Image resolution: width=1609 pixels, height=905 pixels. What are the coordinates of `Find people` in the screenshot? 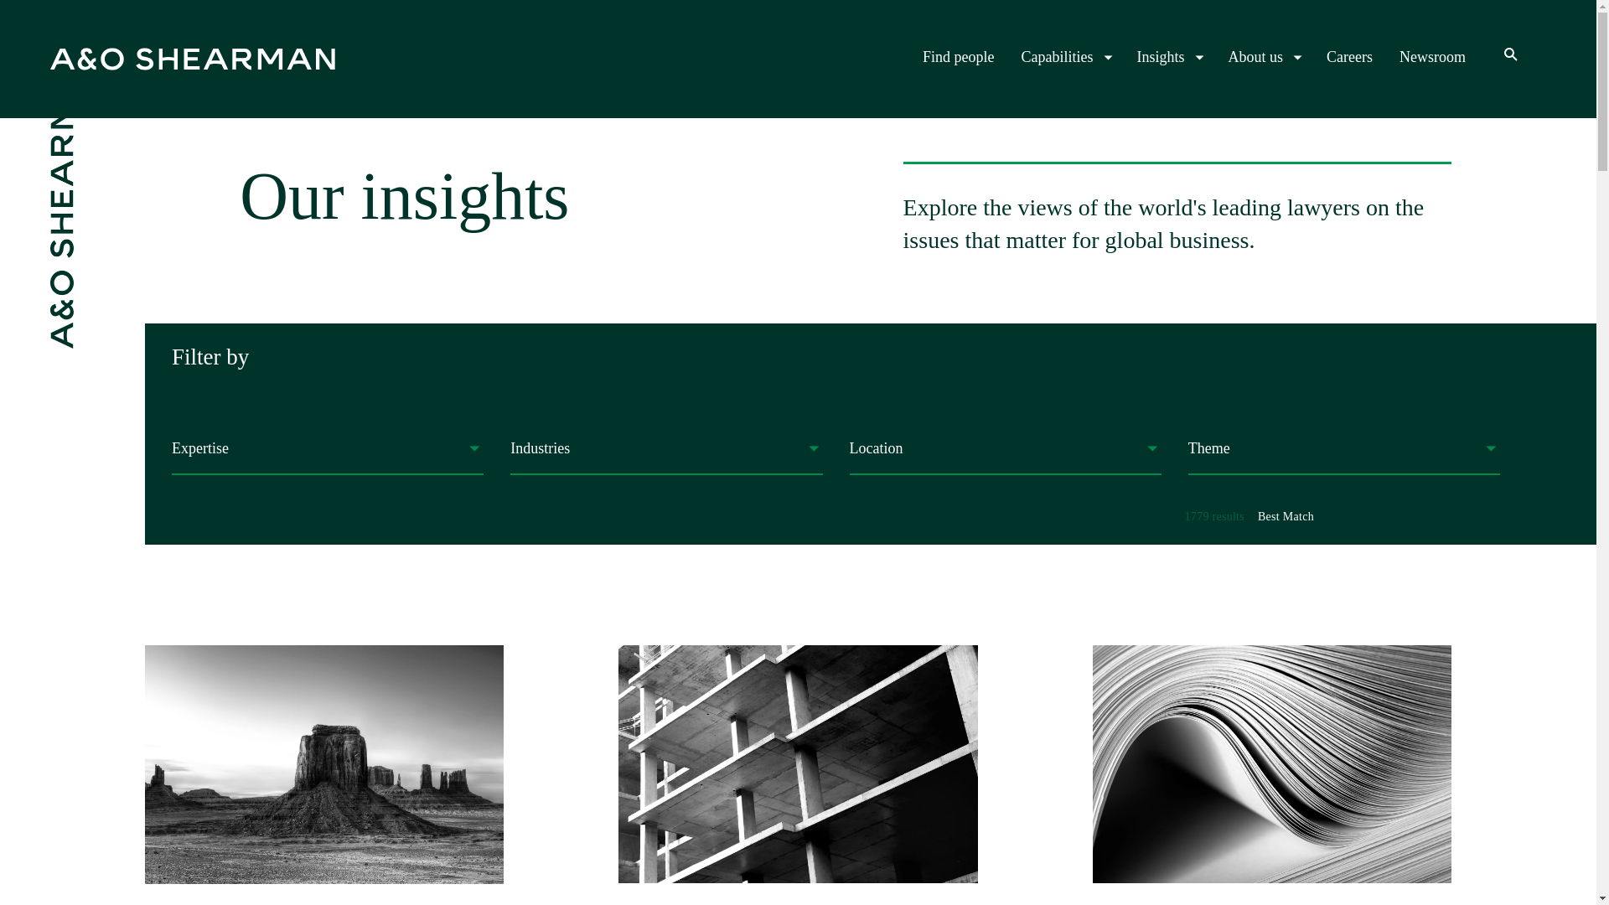 It's located at (1433, 57).